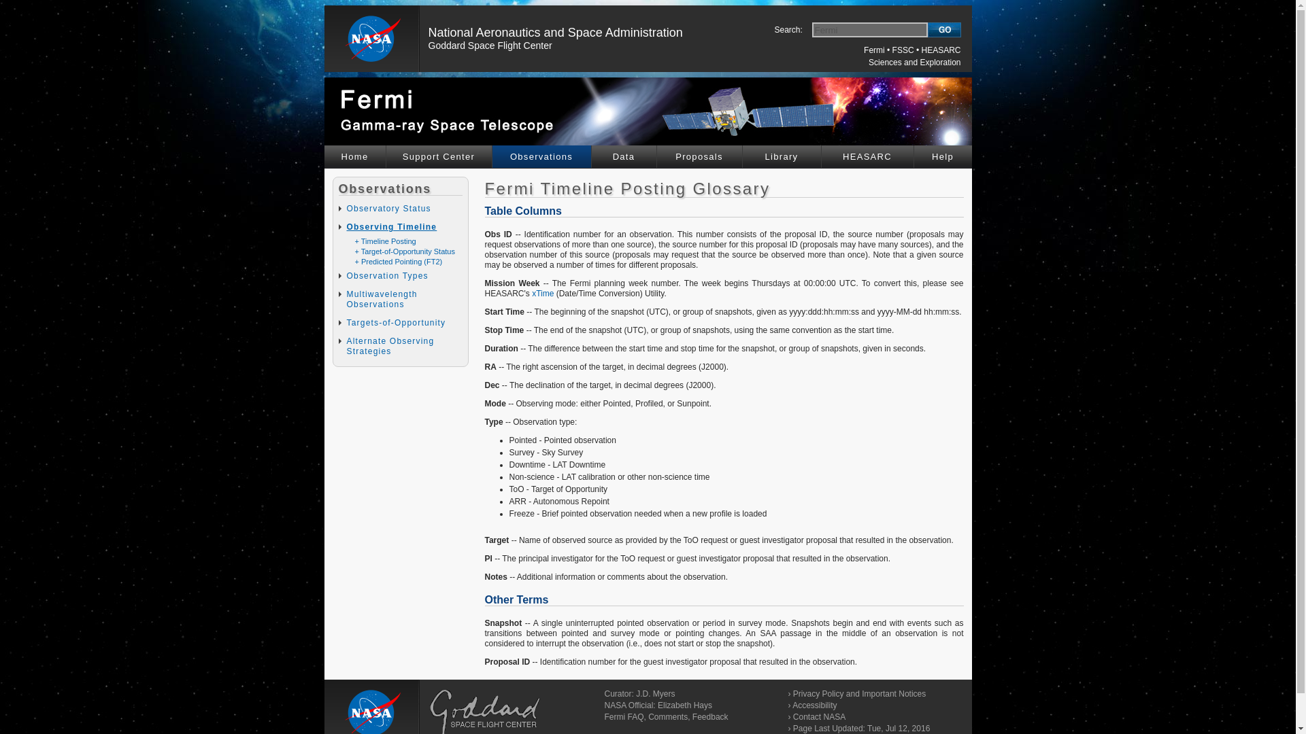 Image resolution: width=1306 pixels, height=734 pixels. Describe the element at coordinates (392, 227) in the screenshot. I see `Observing Timeline` at that location.